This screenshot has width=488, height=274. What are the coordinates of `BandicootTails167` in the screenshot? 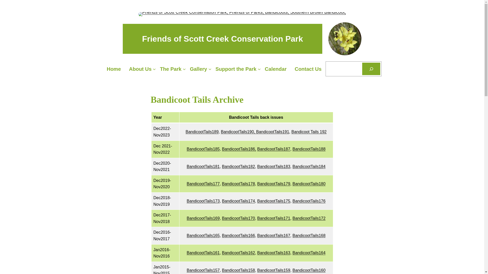 It's located at (274, 235).